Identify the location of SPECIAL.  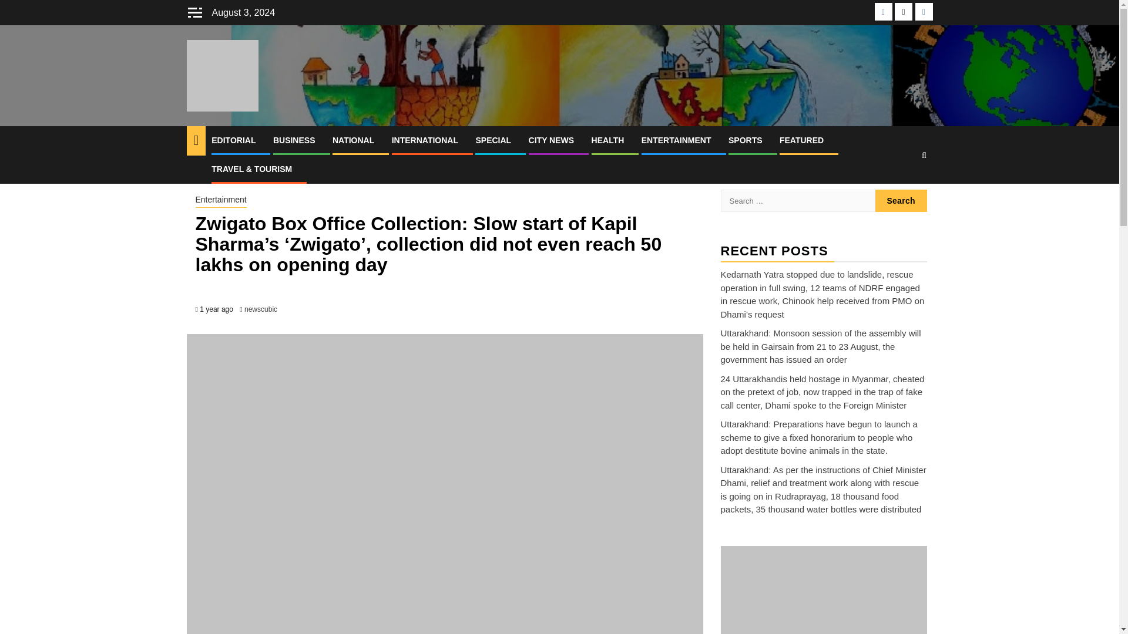
(492, 140).